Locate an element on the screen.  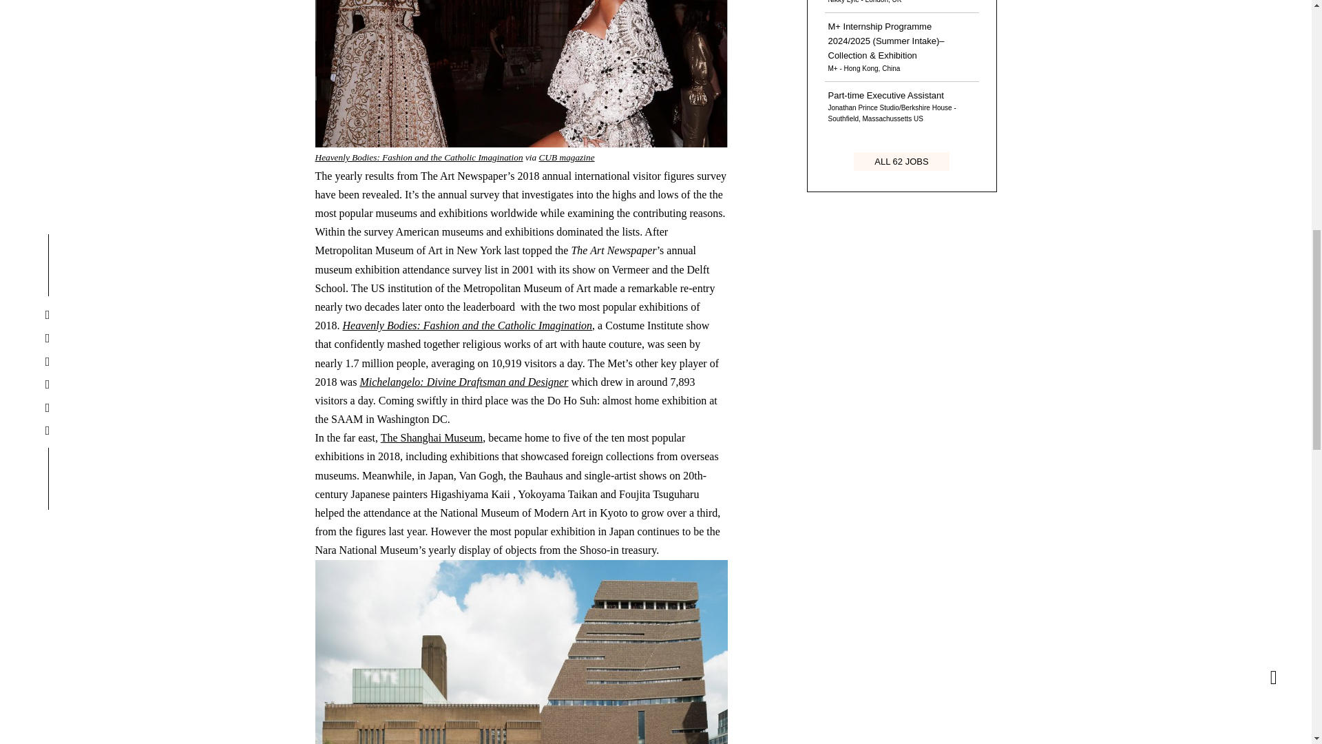
The Shanghai Museum is located at coordinates (431, 437).